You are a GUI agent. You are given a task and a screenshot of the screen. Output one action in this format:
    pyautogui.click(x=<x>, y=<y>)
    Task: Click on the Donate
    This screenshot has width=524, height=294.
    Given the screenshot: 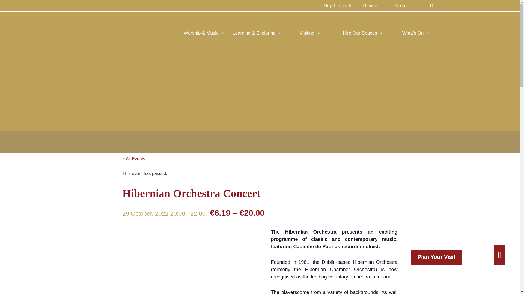 What is the action you would take?
    pyautogui.click(x=372, y=5)
    